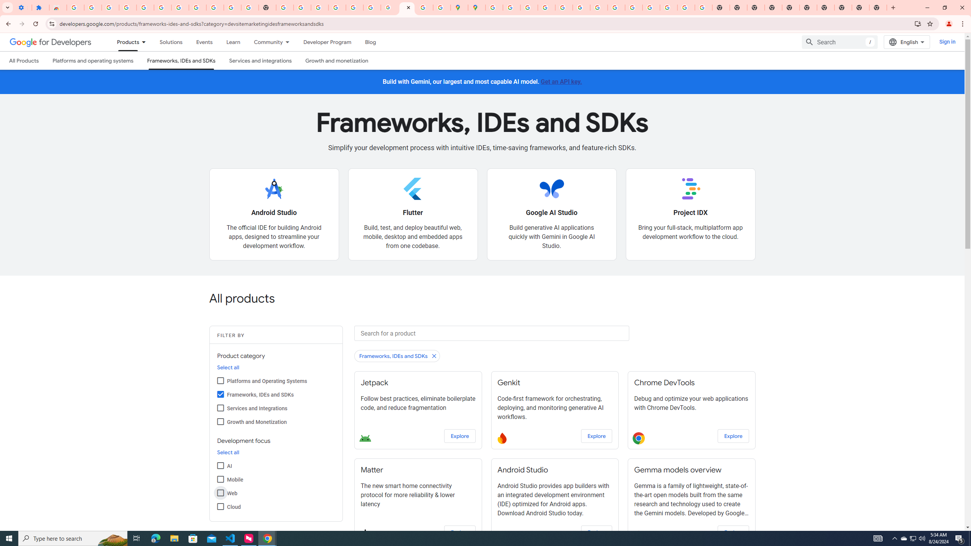  I want to click on New Tab, so click(878, 8).